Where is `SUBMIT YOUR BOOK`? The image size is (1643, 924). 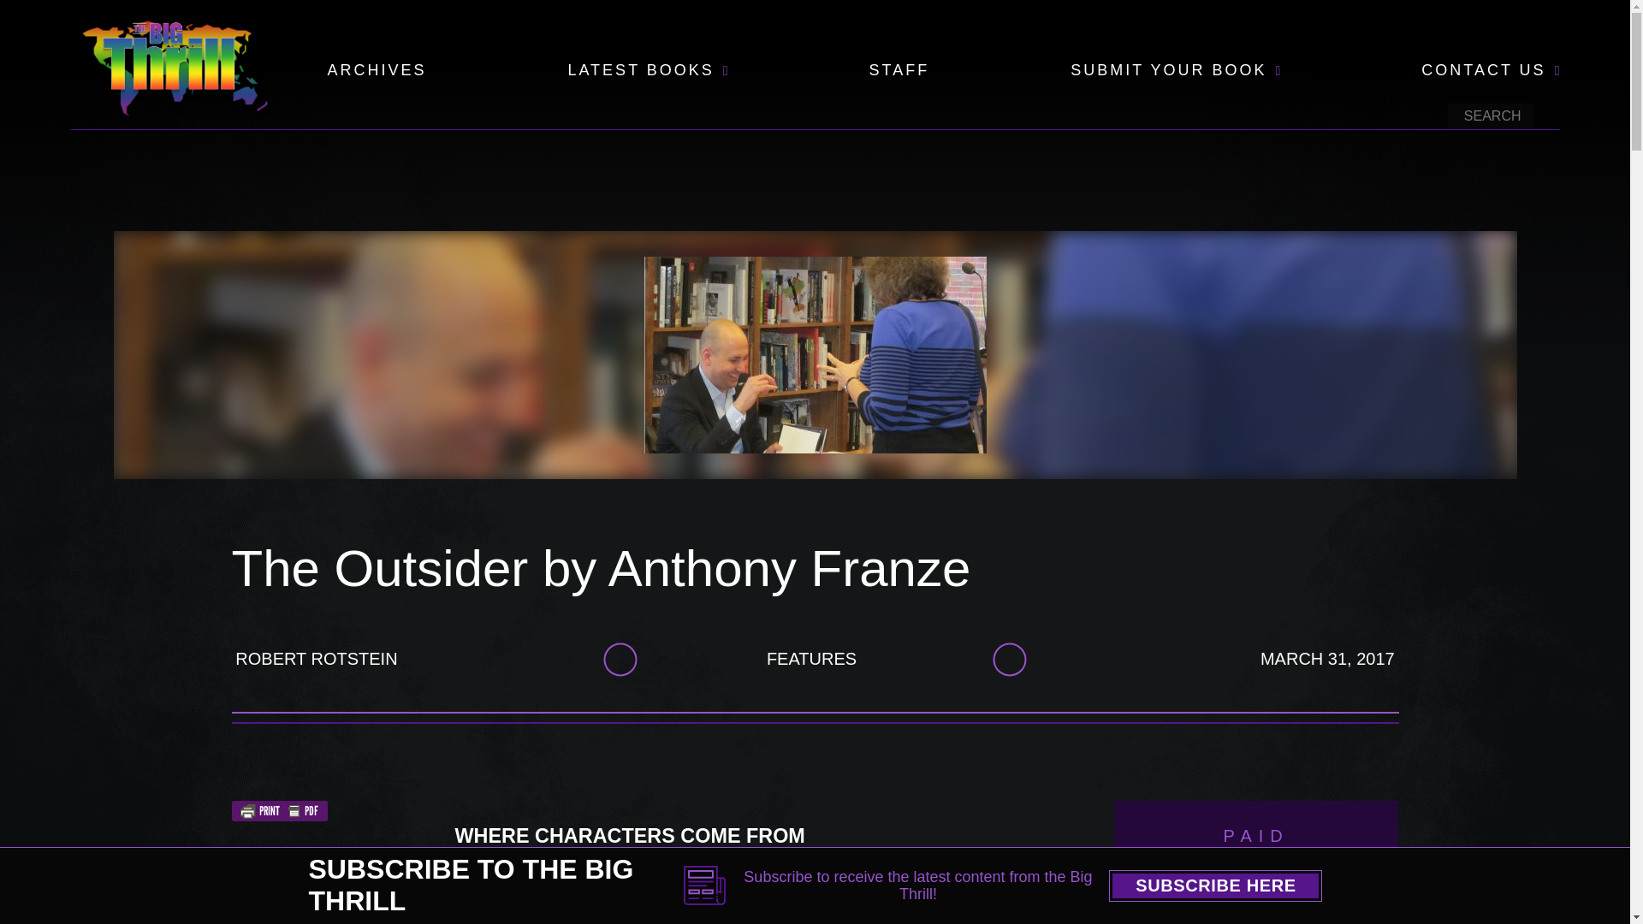 SUBMIT YOUR BOOK is located at coordinates (1169, 71).